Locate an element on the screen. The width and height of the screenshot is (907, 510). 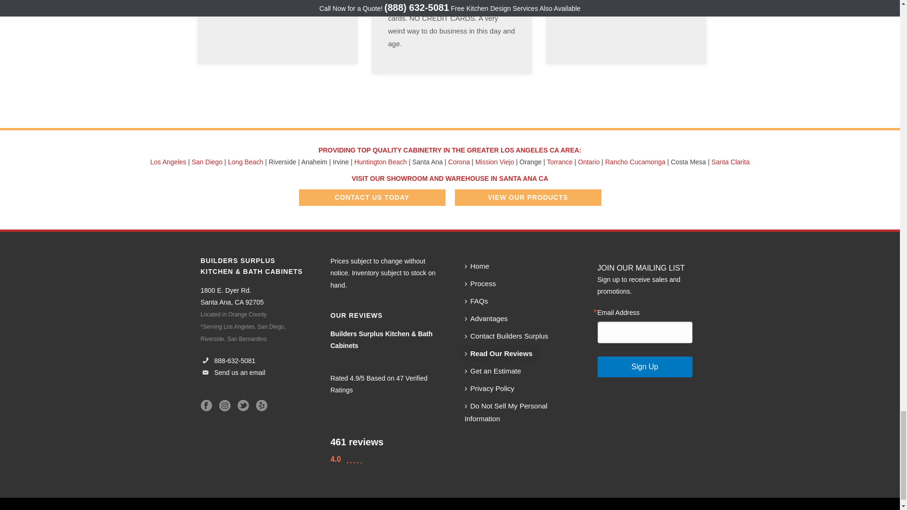
Follow Us on yelp is located at coordinates (262, 406).